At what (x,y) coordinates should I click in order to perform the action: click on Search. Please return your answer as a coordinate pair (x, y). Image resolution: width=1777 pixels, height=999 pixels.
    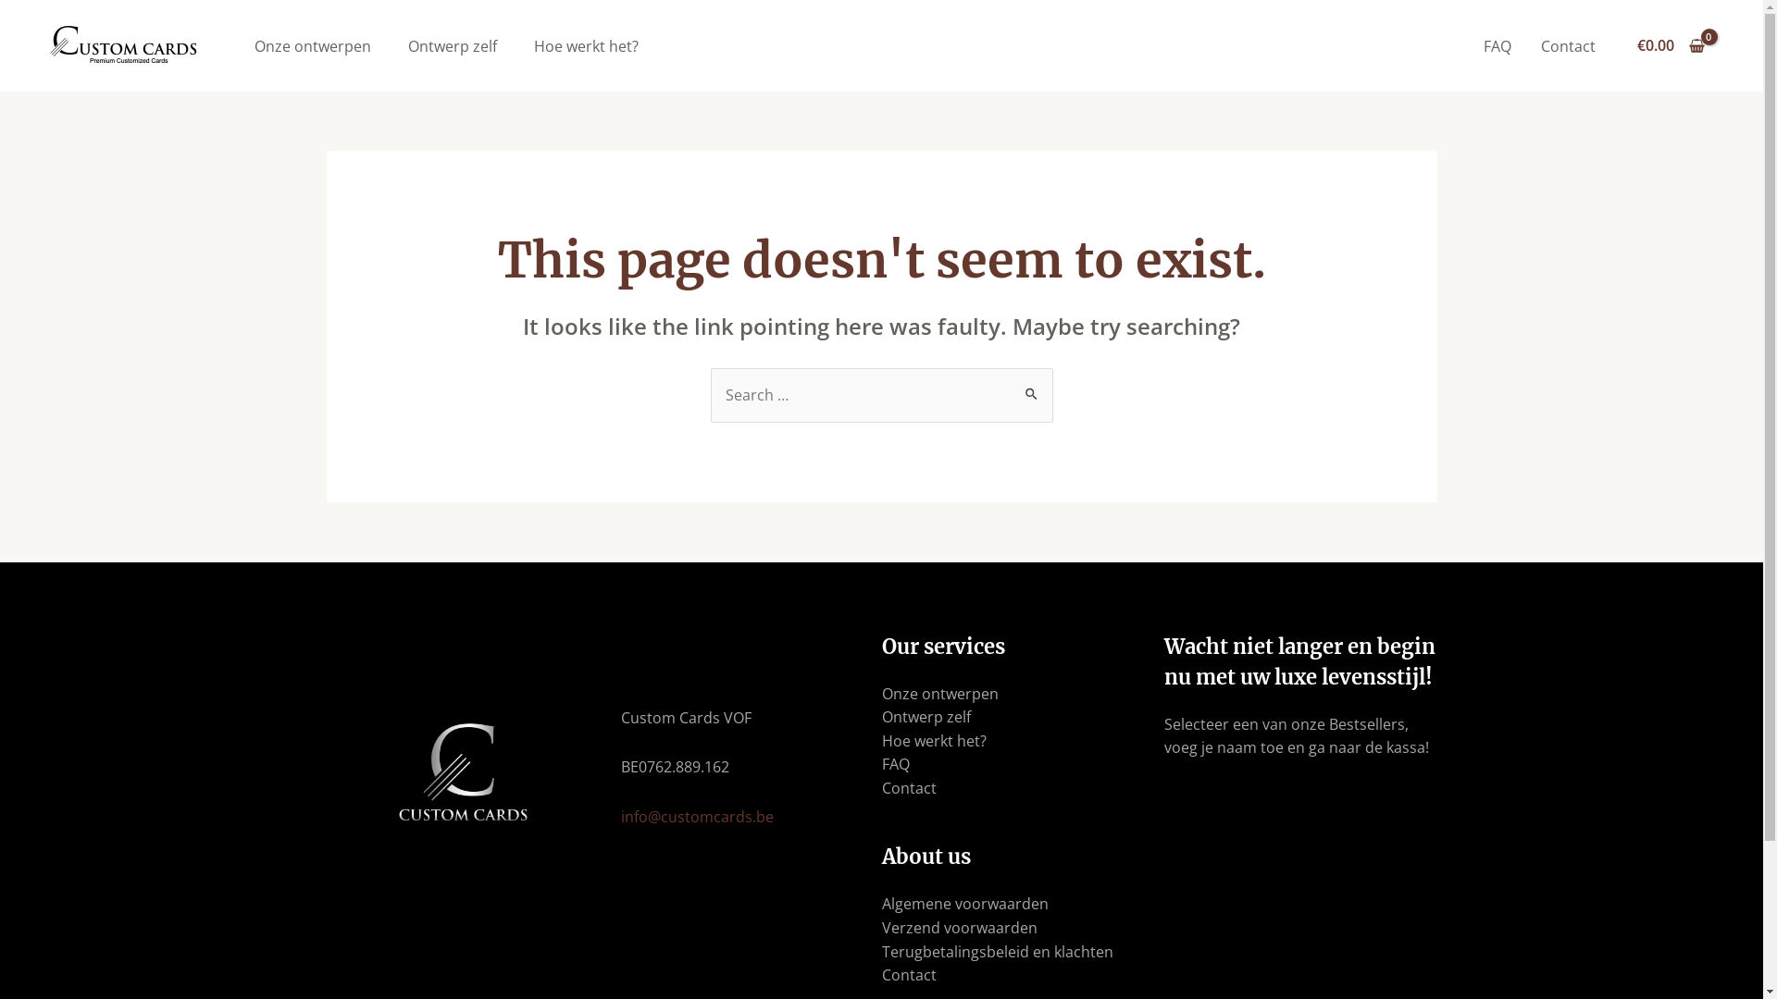
    Looking at the image, I should click on (1031, 387).